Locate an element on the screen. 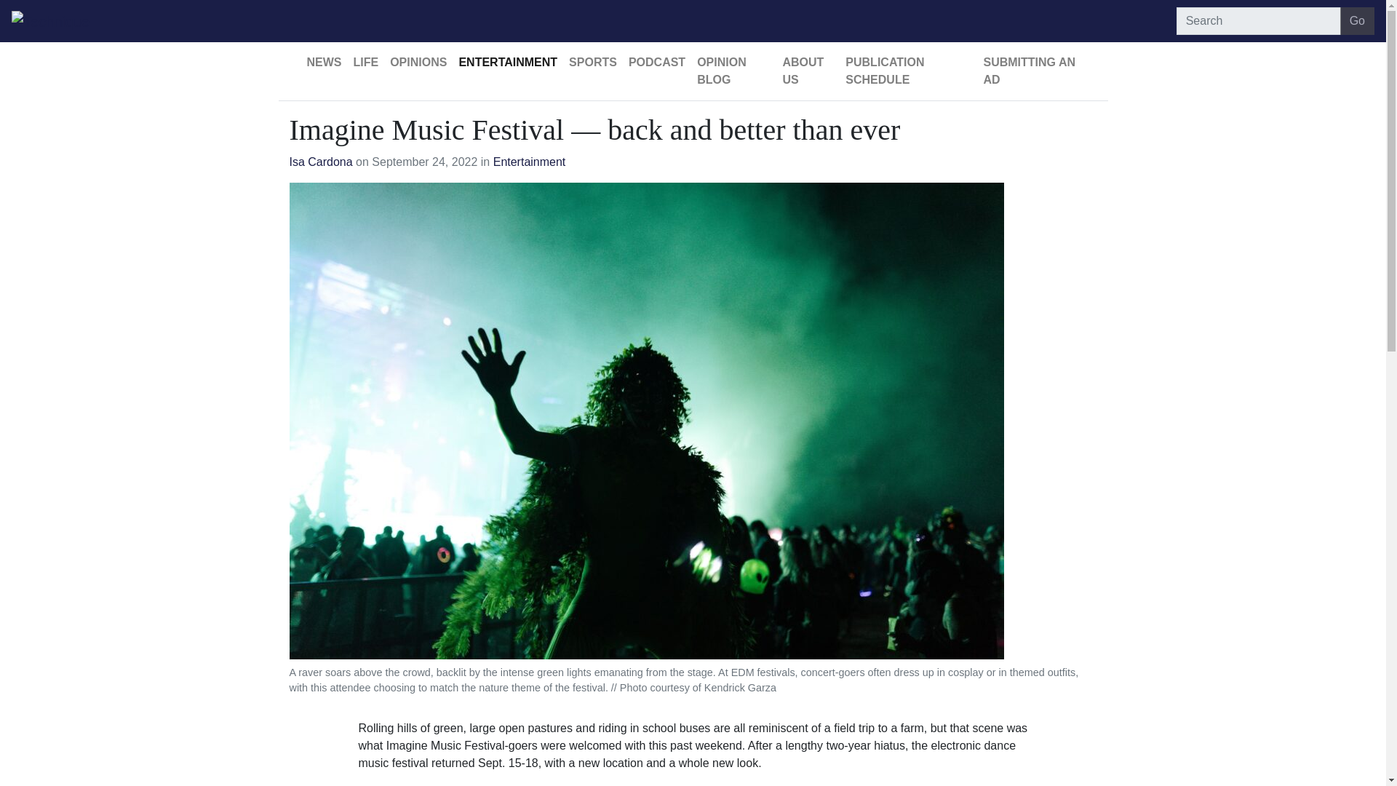 Image resolution: width=1397 pixels, height=786 pixels. PODCAST is located at coordinates (657, 62).